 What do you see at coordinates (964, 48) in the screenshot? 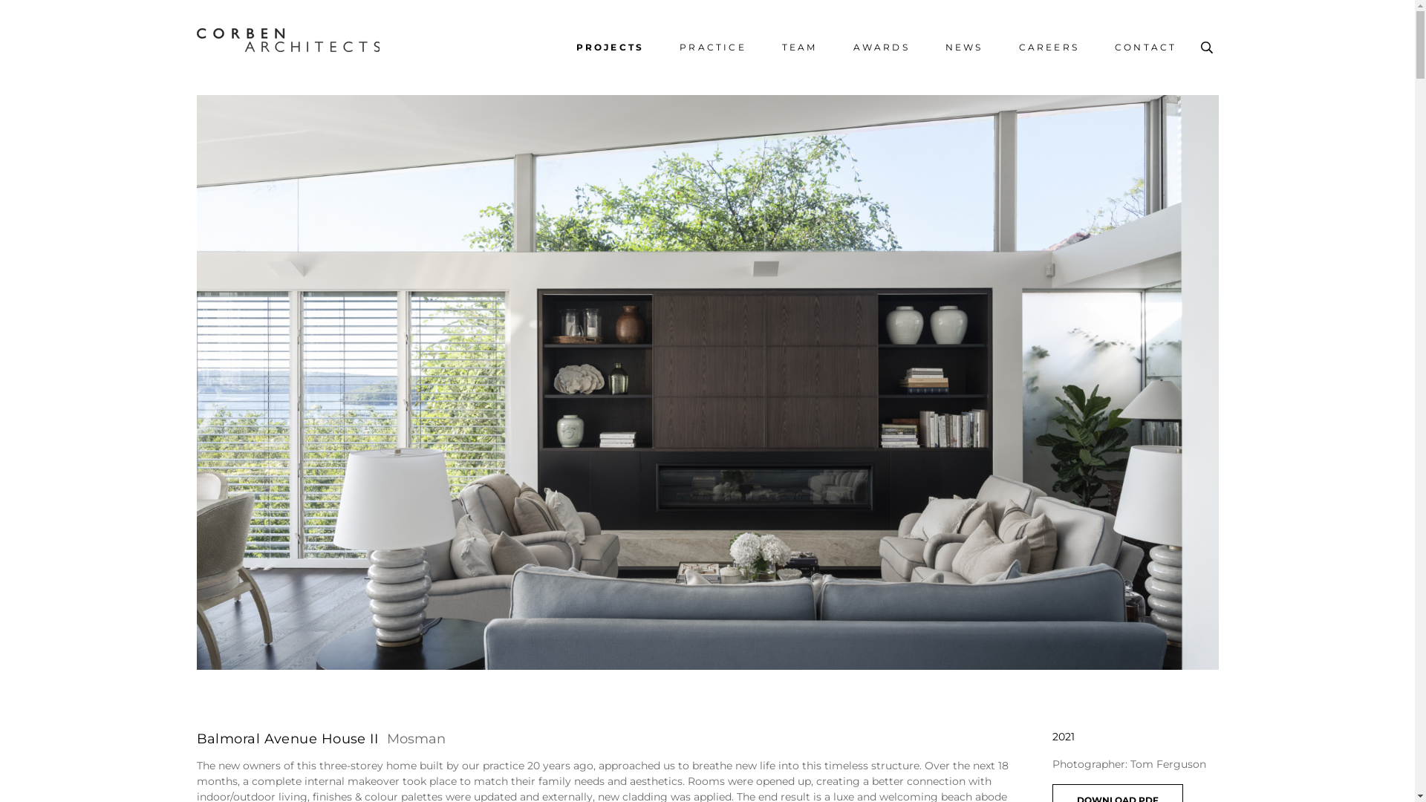
I see `NEWS` at bounding box center [964, 48].